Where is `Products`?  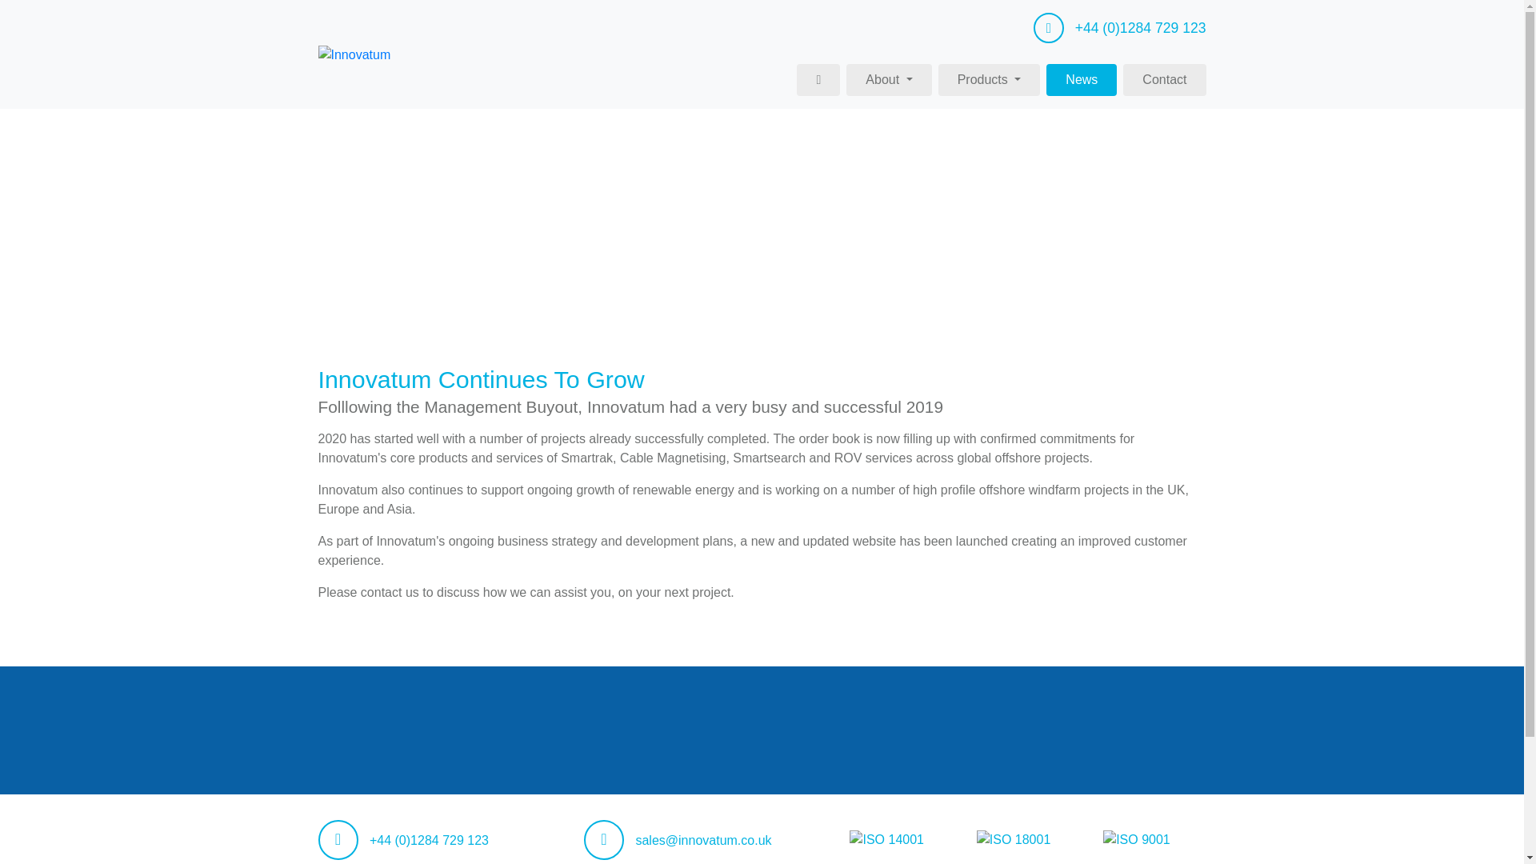 Products is located at coordinates (990, 79).